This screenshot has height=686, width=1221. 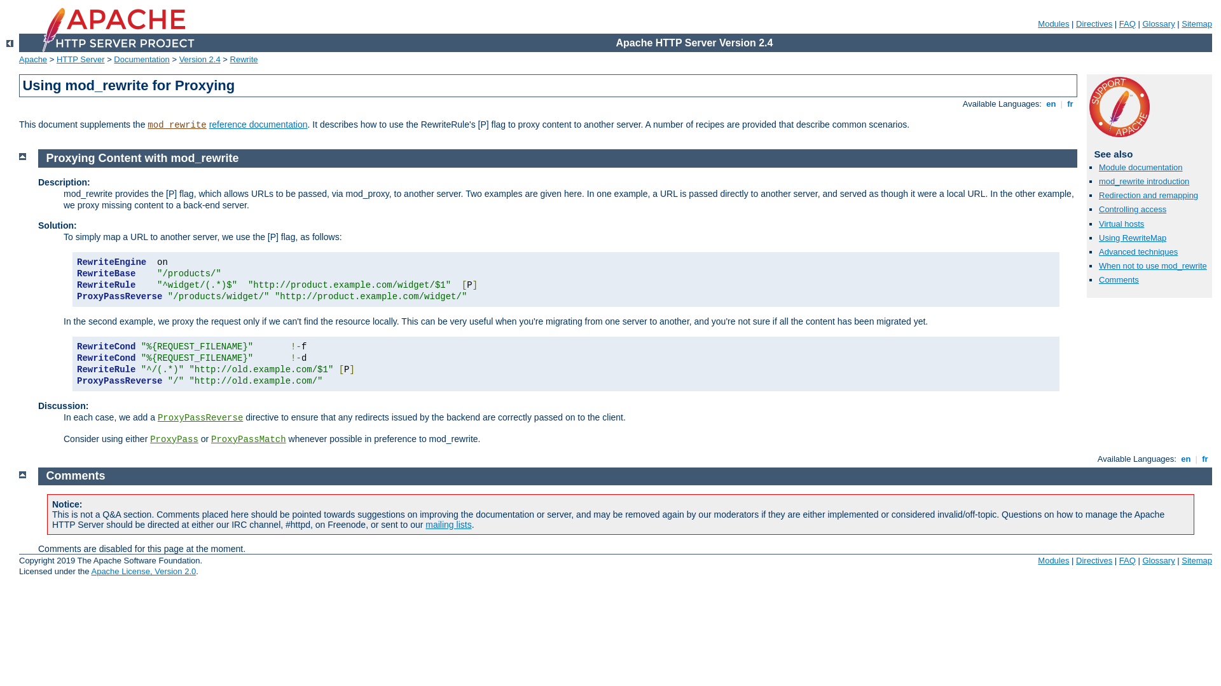 What do you see at coordinates (1053, 24) in the screenshot?
I see `Modules` at bounding box center [1053, 24].